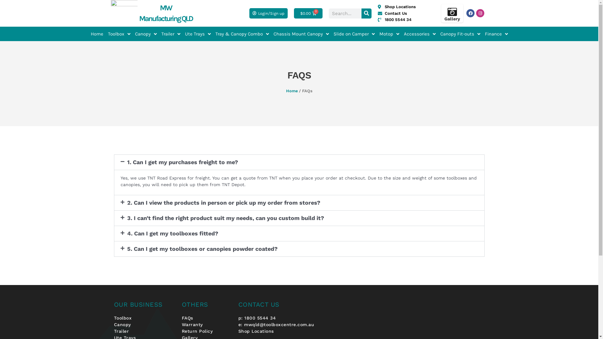 The width and height of the screenshot is (603, 339). I want to click on Ute Trays, so click(198, 34).